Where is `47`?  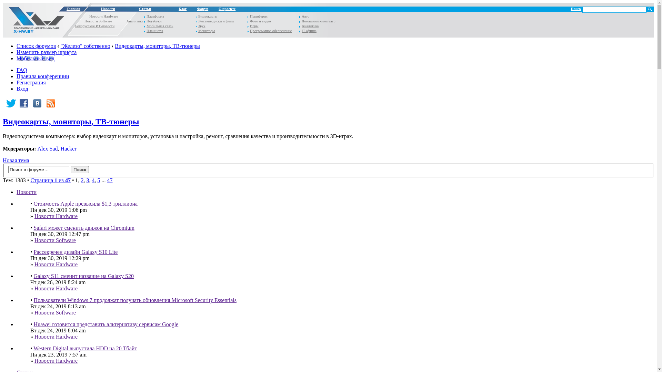
47 is located at coordinates (110, 180).